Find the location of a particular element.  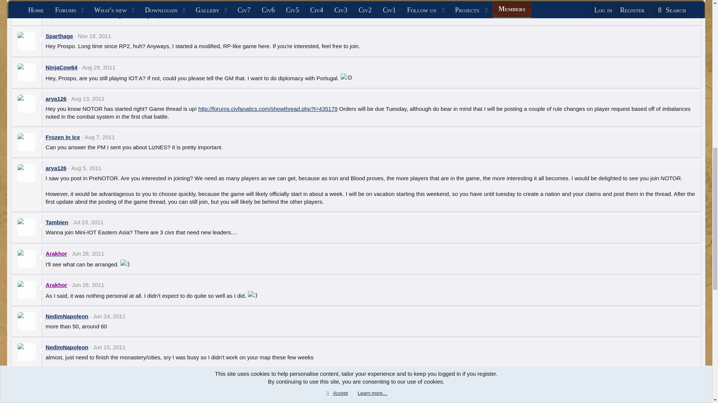

Aug 13, 2011 at 5:51 PM is located at coordinates (88, 99).